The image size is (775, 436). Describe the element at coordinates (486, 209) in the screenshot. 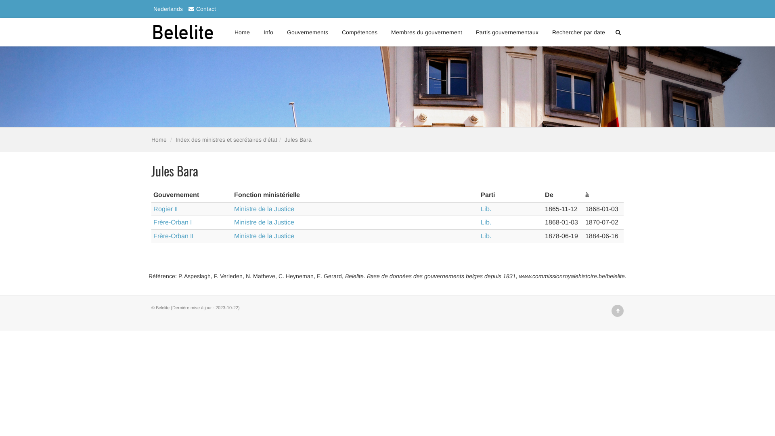

I see `Lib.` at that location.